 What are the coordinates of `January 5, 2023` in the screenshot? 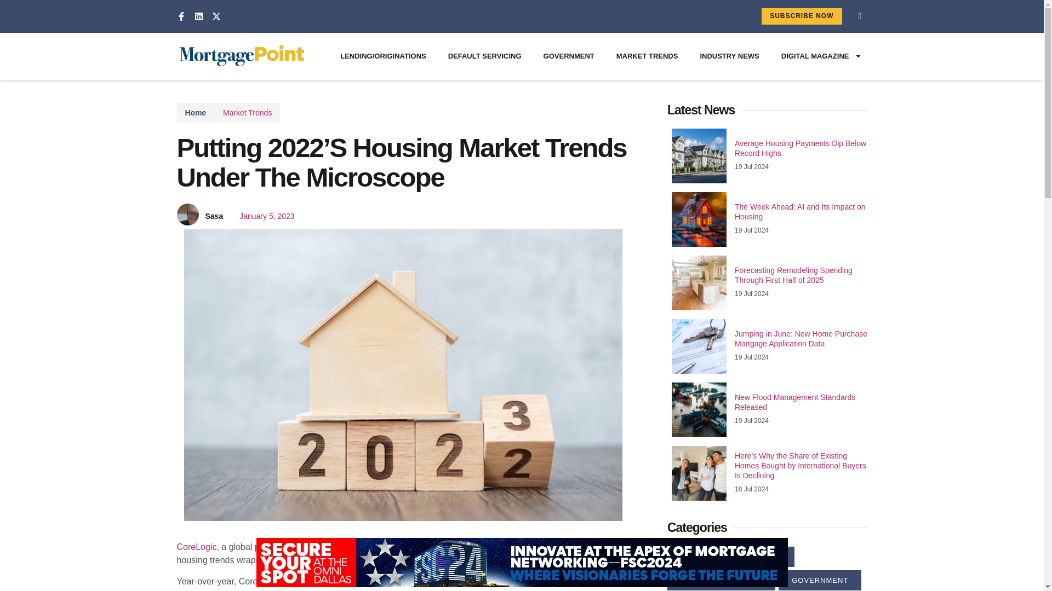 It's located at (261, 216).